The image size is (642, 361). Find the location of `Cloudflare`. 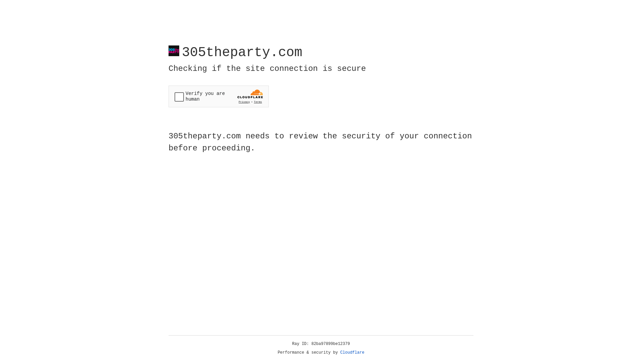

Cloudflare is located at coordinates (352, 353).